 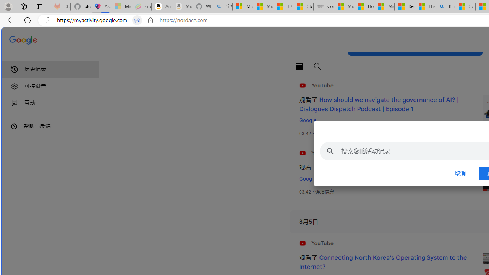 What do you see at coordinates (364, 7) in the screenshot?
I see `How I Got Rid of Microsoft Edge's Unnecessary Features` at bounding box center [364, 7].